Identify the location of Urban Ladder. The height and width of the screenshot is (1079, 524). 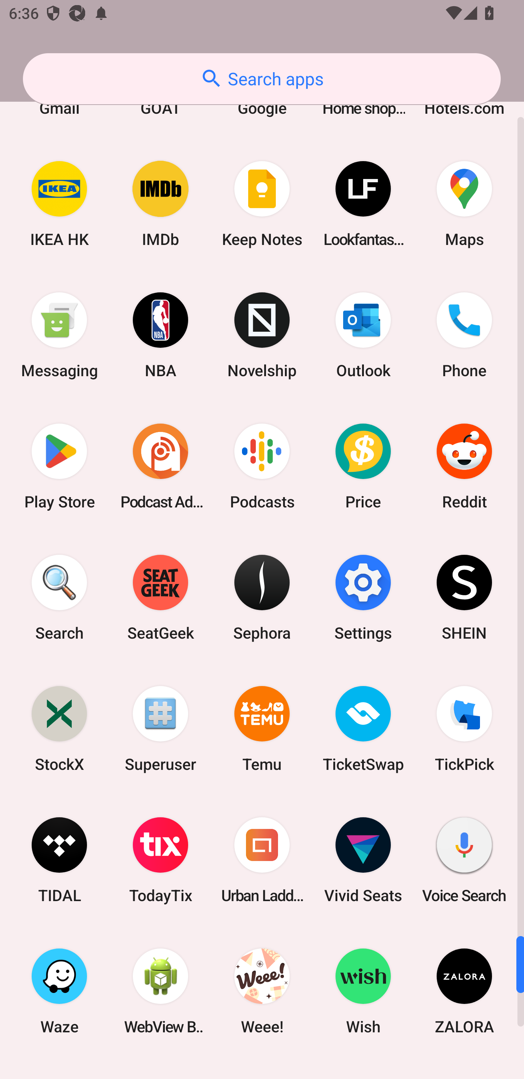
(262, 860).